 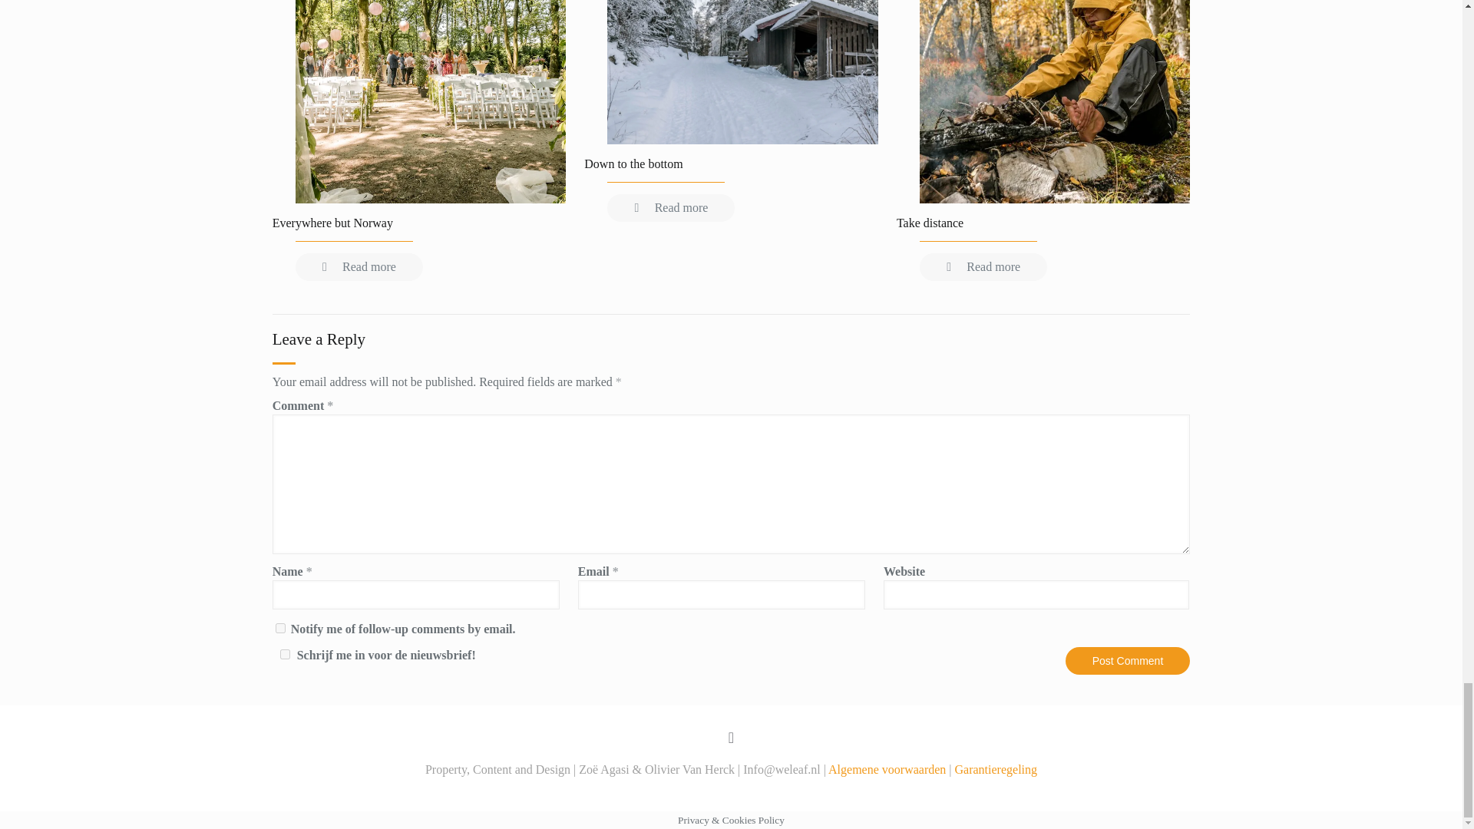 What do you see at coordinates (731, 789) in the screenshot?
I see `YouTube` at bounding box center [731, 789].